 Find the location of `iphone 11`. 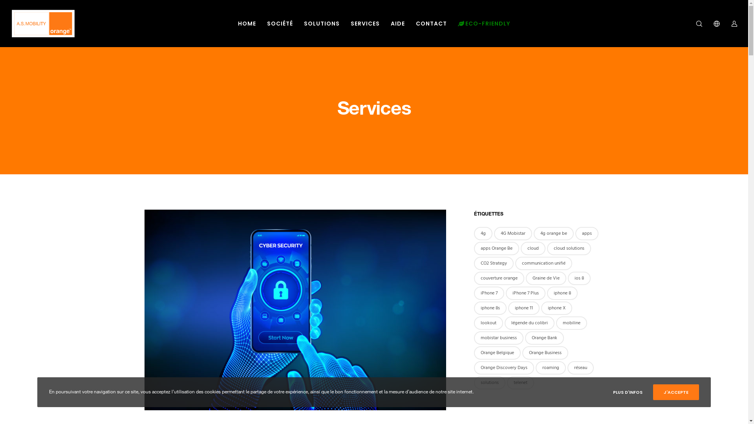

iphone 11 is located at coordinates (524, 308).